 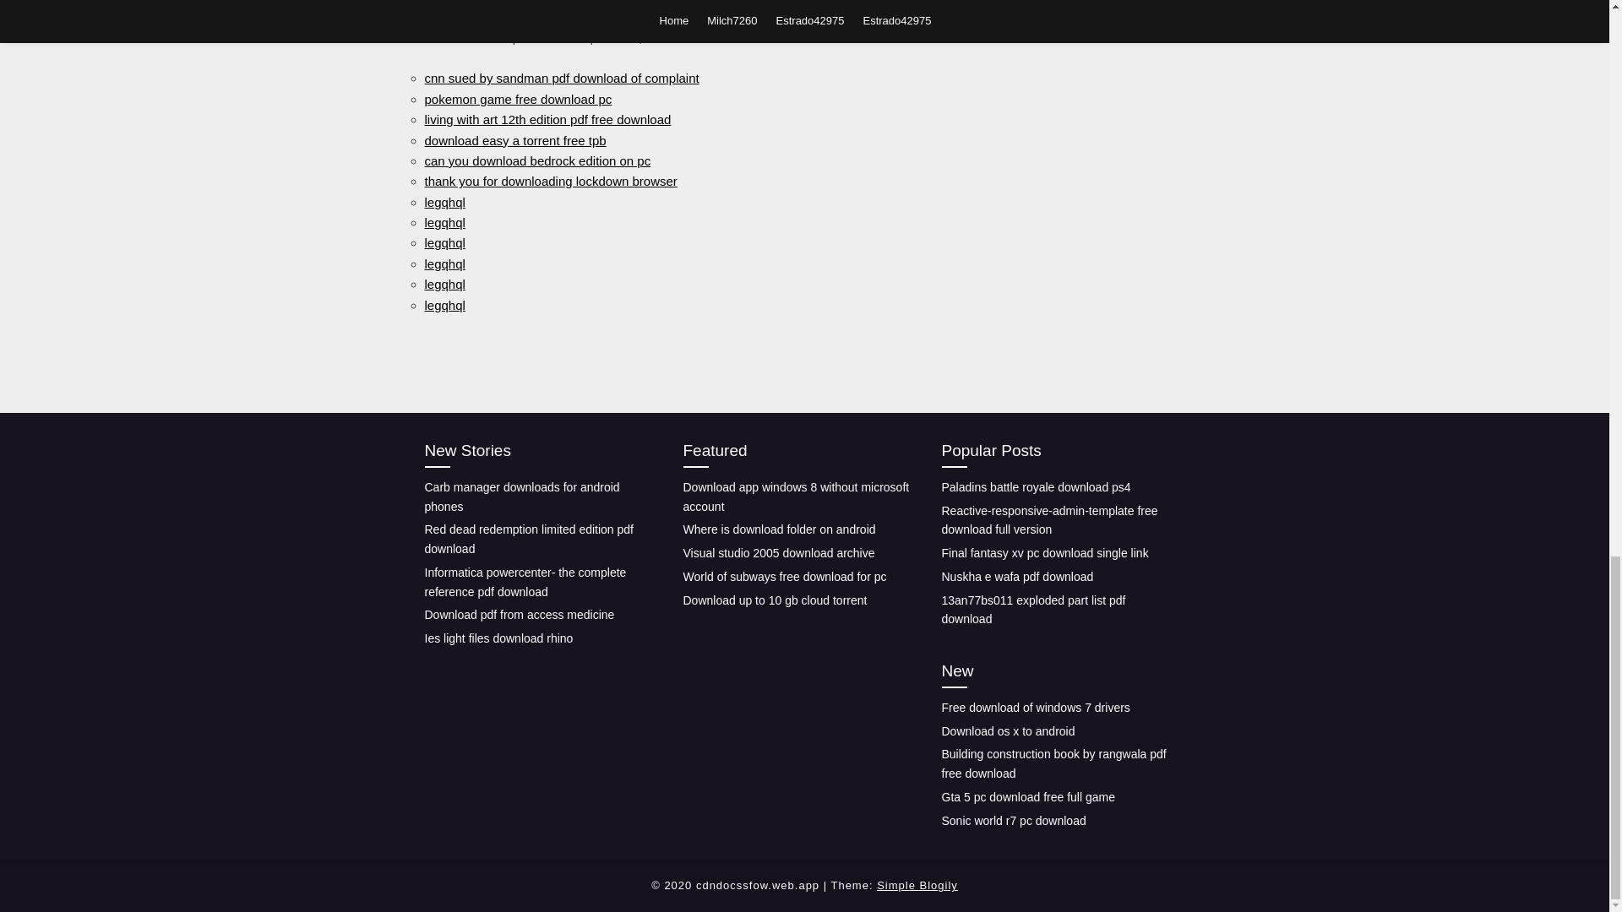 I want to click on Download os x to android, so click(x=1007, y=730).